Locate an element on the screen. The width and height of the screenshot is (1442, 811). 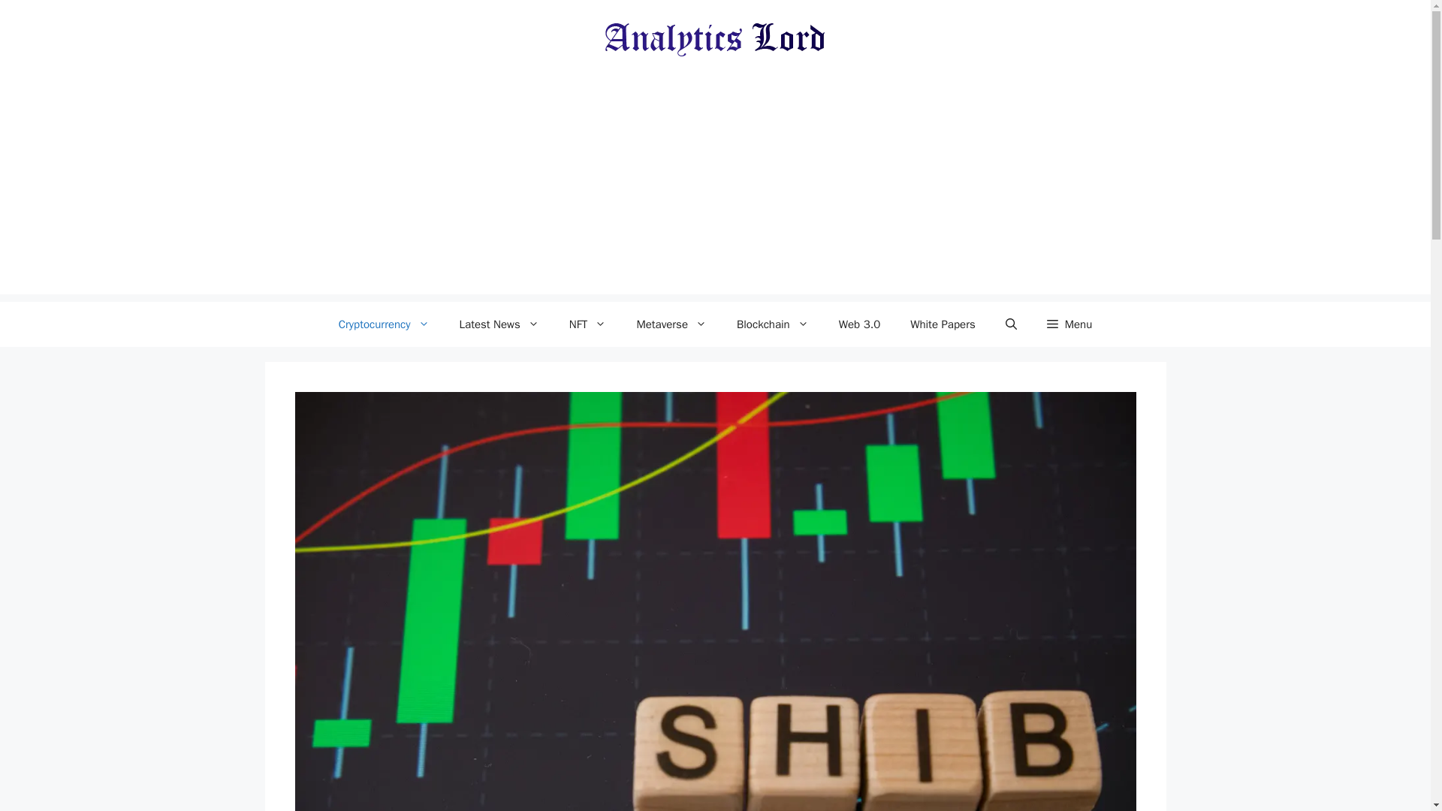
Web 3.0 is located at coordinates (859, 324).